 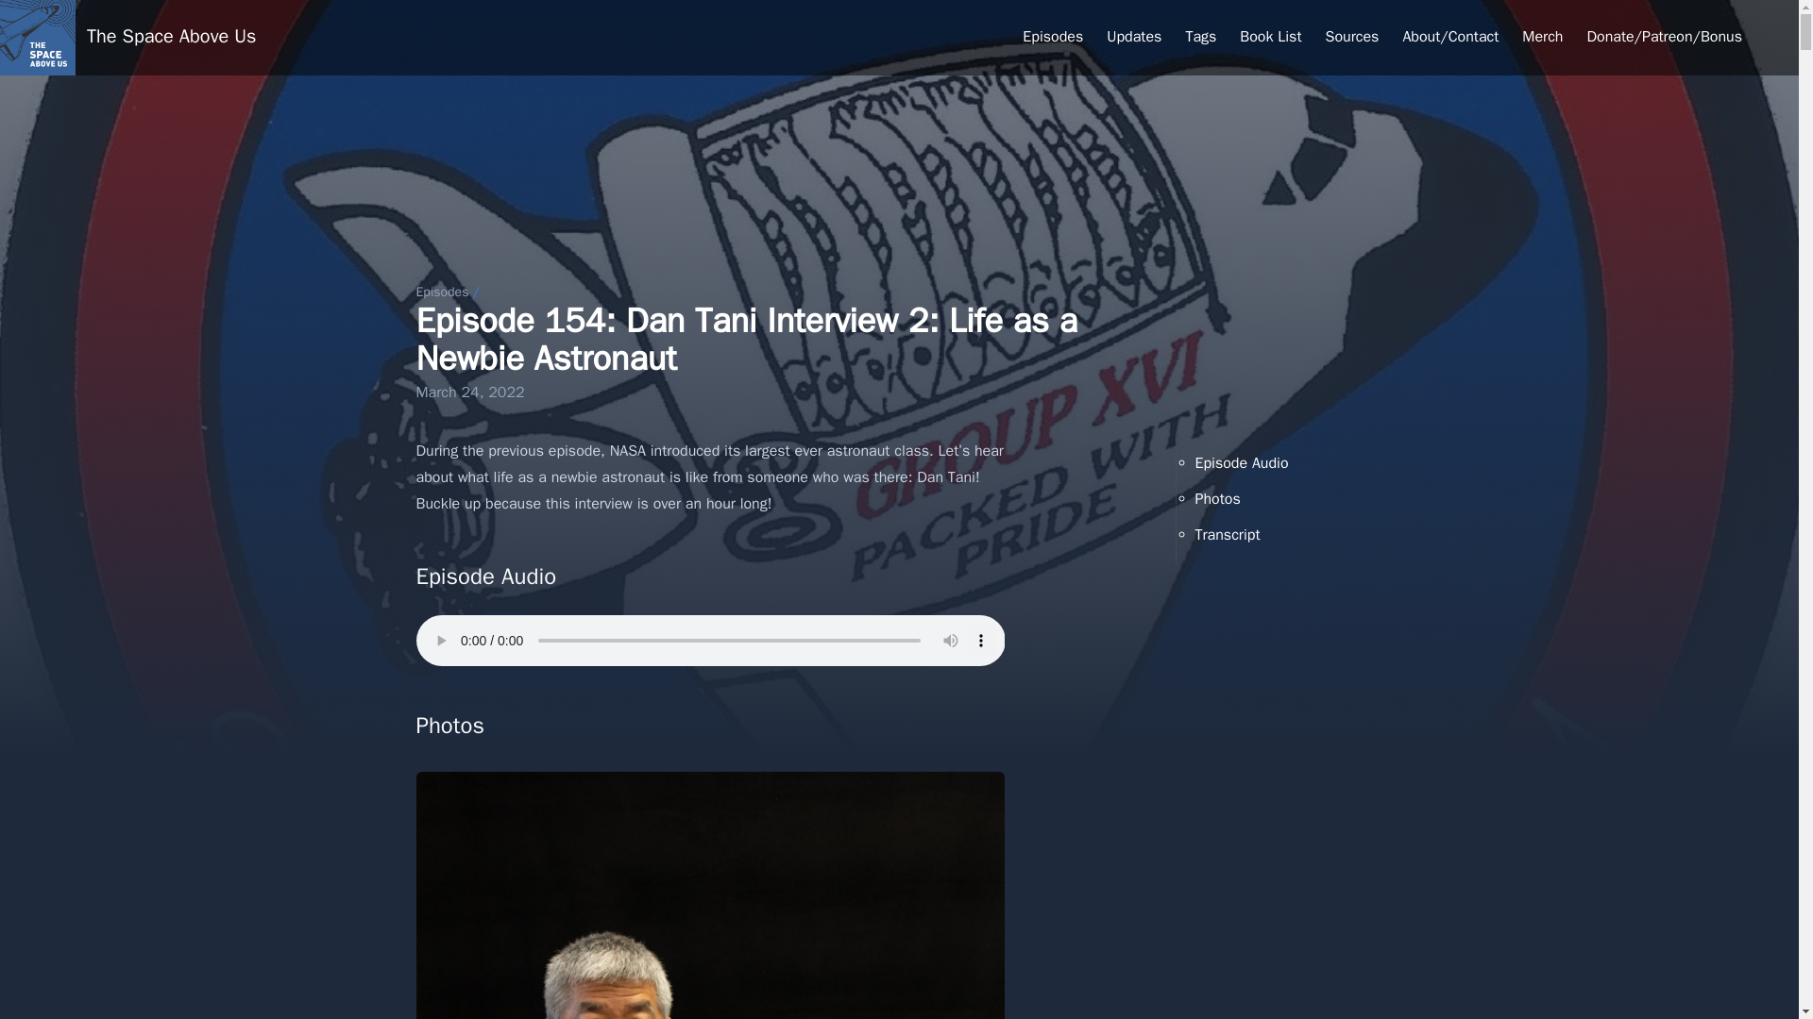 I want to click on Episodes, so click(x=441, y=292).